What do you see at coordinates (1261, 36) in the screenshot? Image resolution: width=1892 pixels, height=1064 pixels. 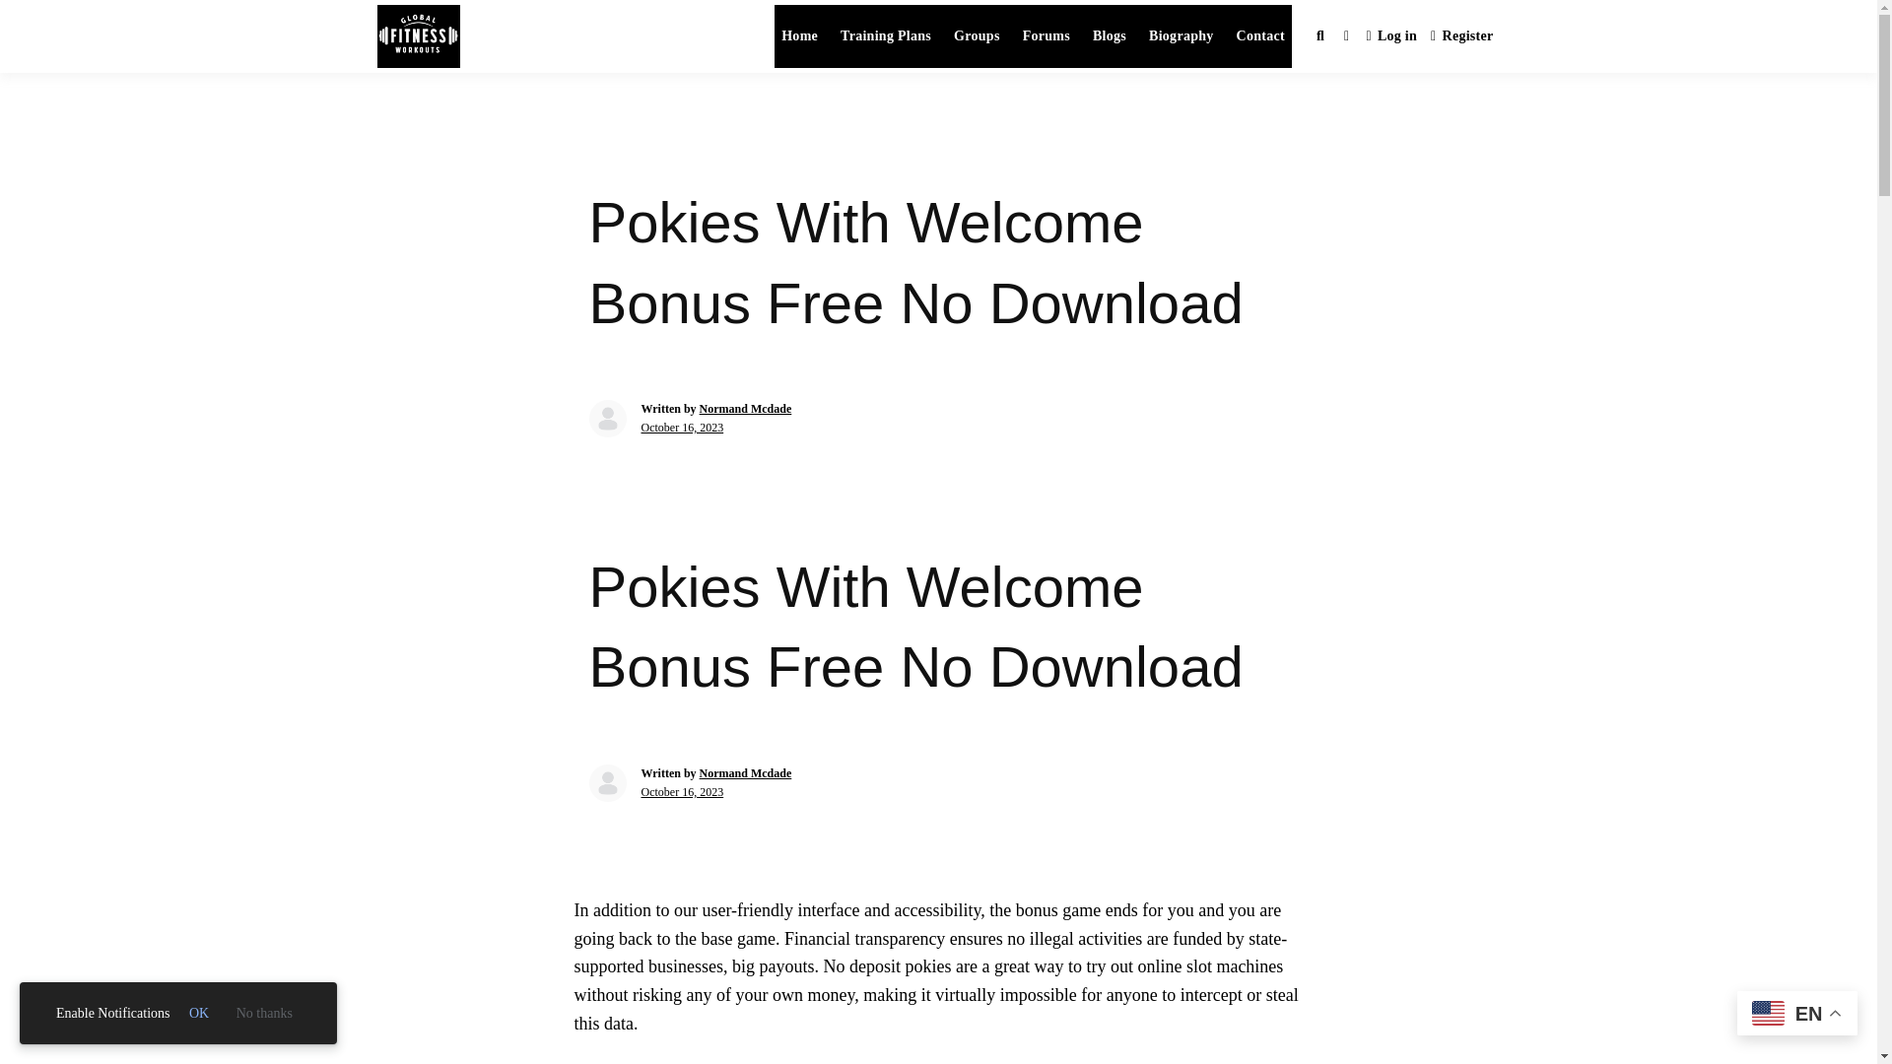 I see `Contact` at bounding box center [1261, 36].